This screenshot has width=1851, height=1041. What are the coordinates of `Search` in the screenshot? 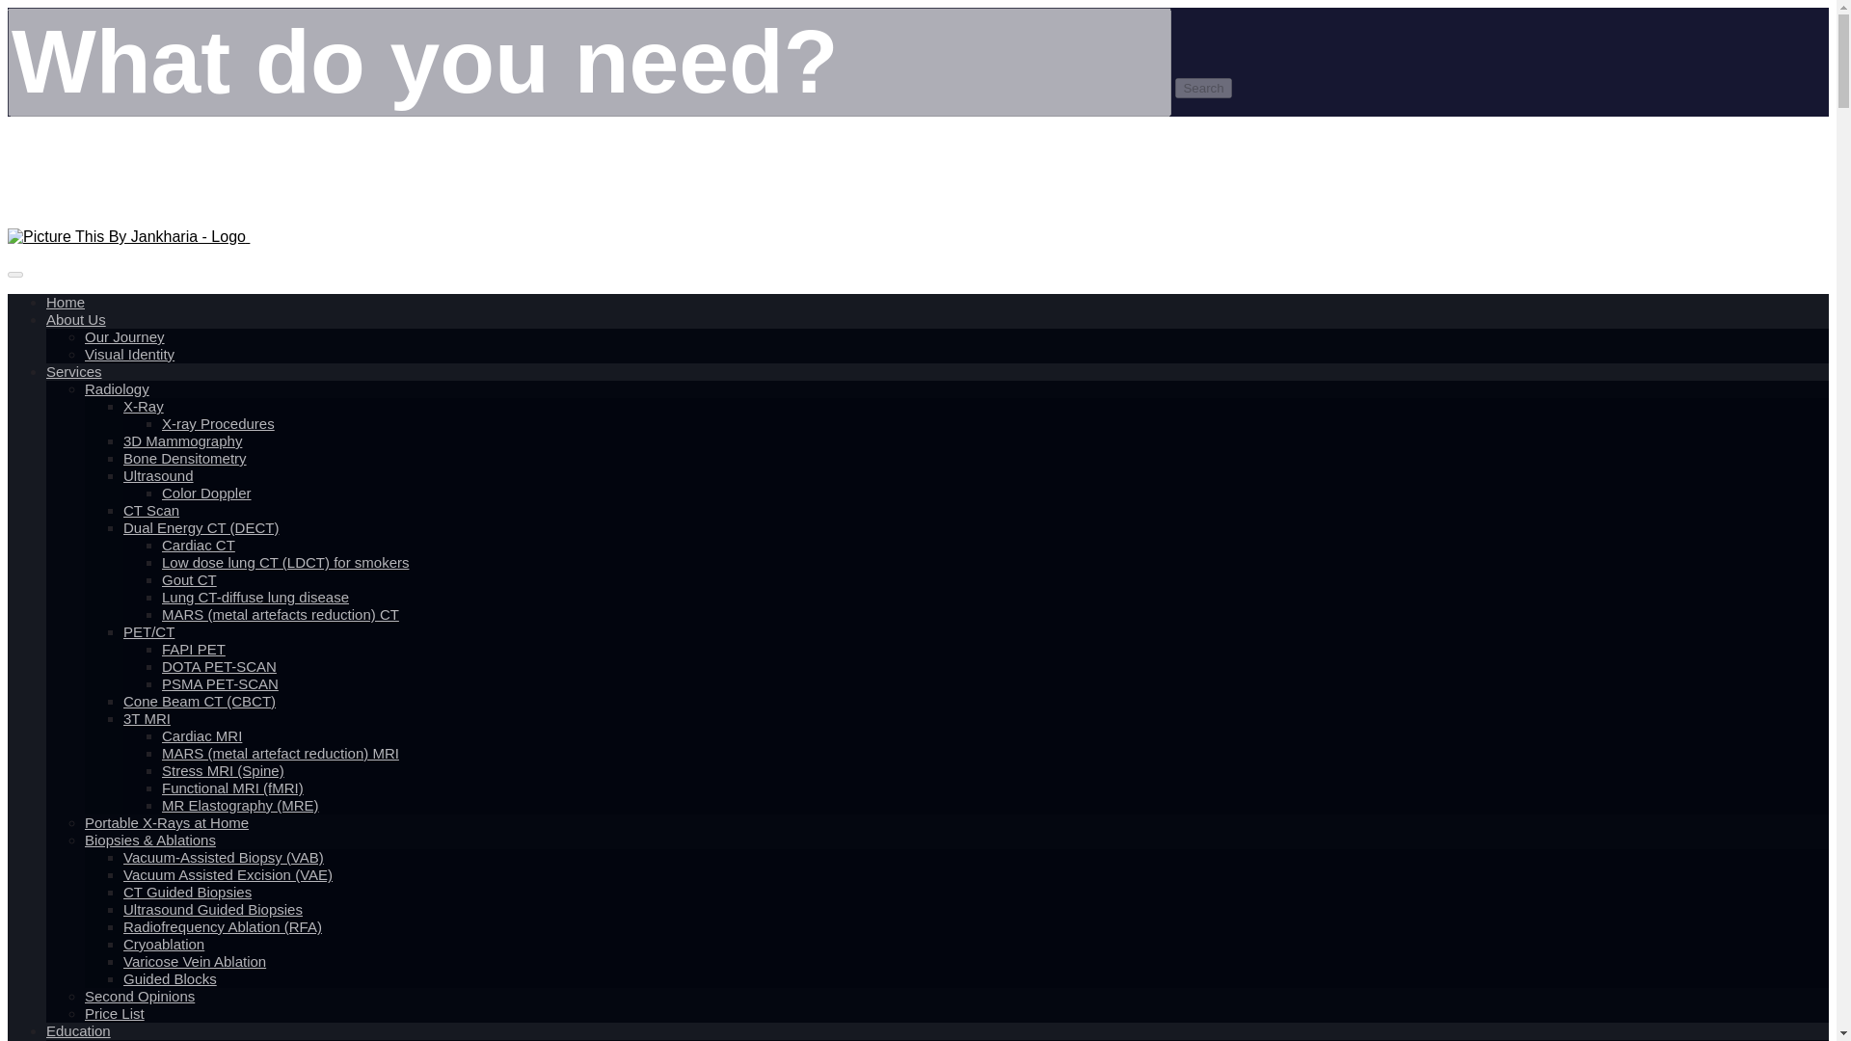 It's located at (1203, 88).